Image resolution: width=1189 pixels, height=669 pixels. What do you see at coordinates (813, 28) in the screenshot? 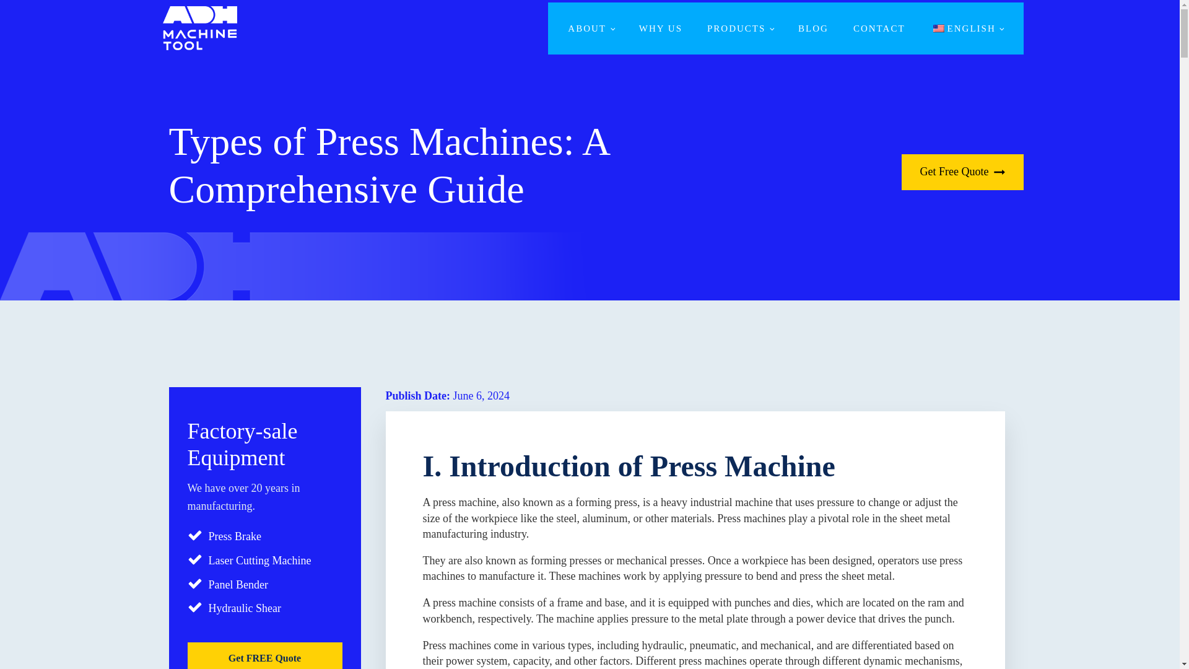
I see `BLOG` at bounding box center [813, 28].